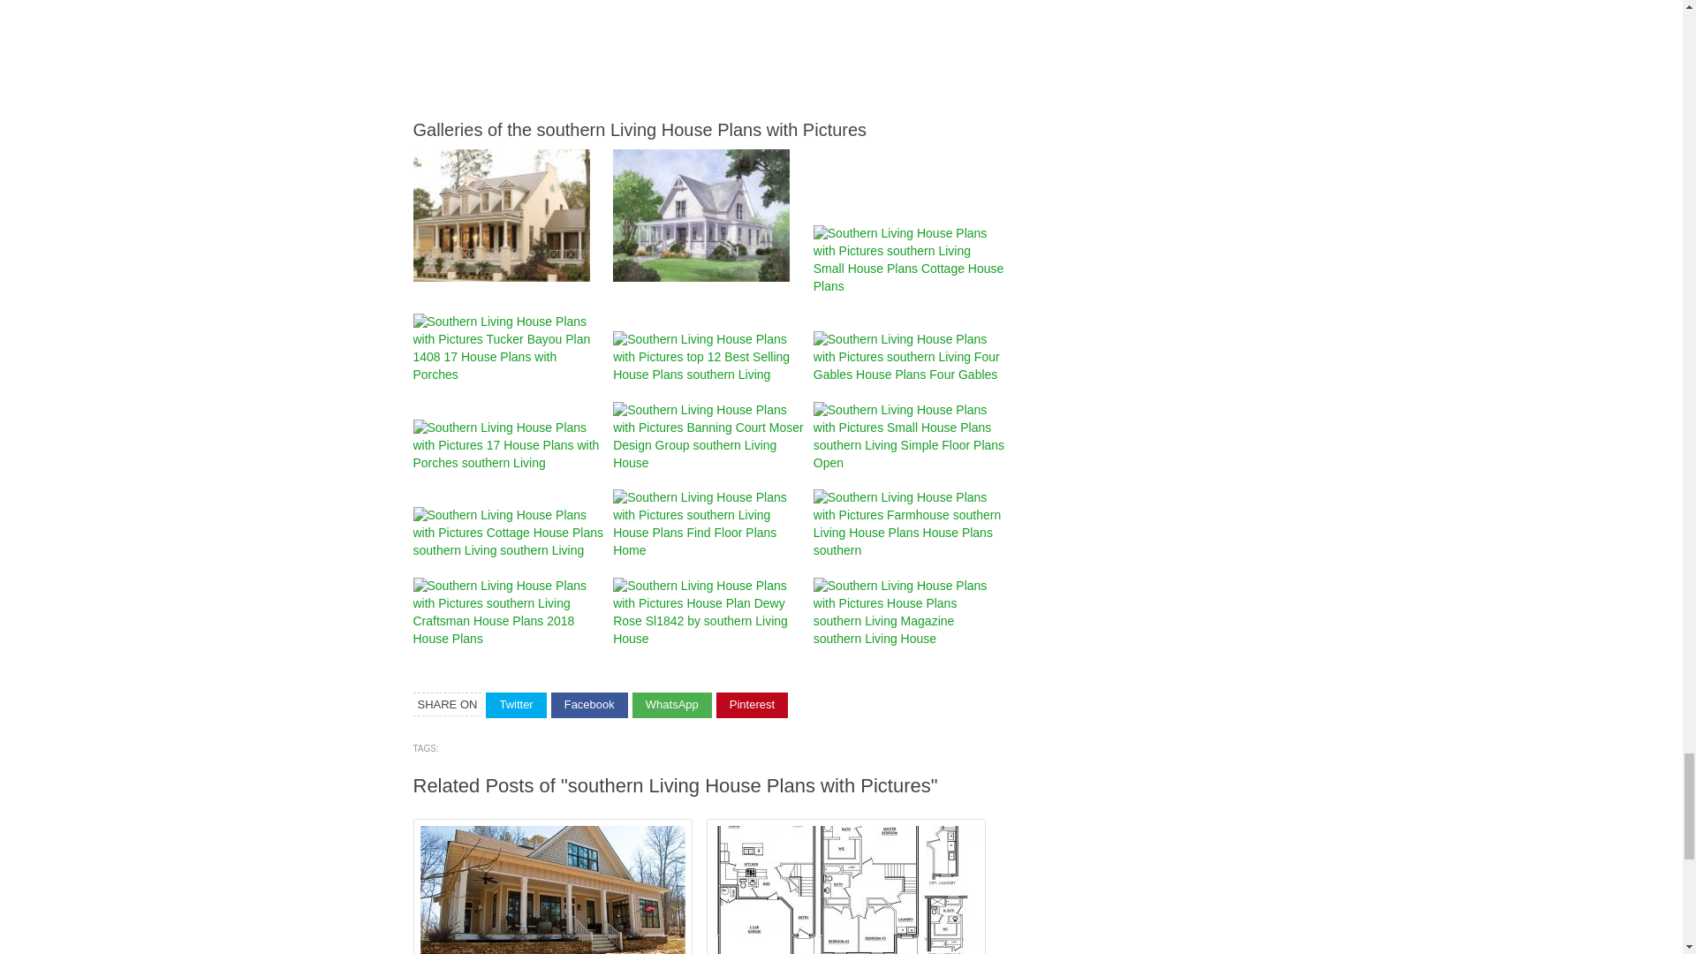 Image resolution: width=1696 pixels, height=954 pixels. Describe the element at coordinates (516, 705) in the screenshot. I see `Twitter` at that location.